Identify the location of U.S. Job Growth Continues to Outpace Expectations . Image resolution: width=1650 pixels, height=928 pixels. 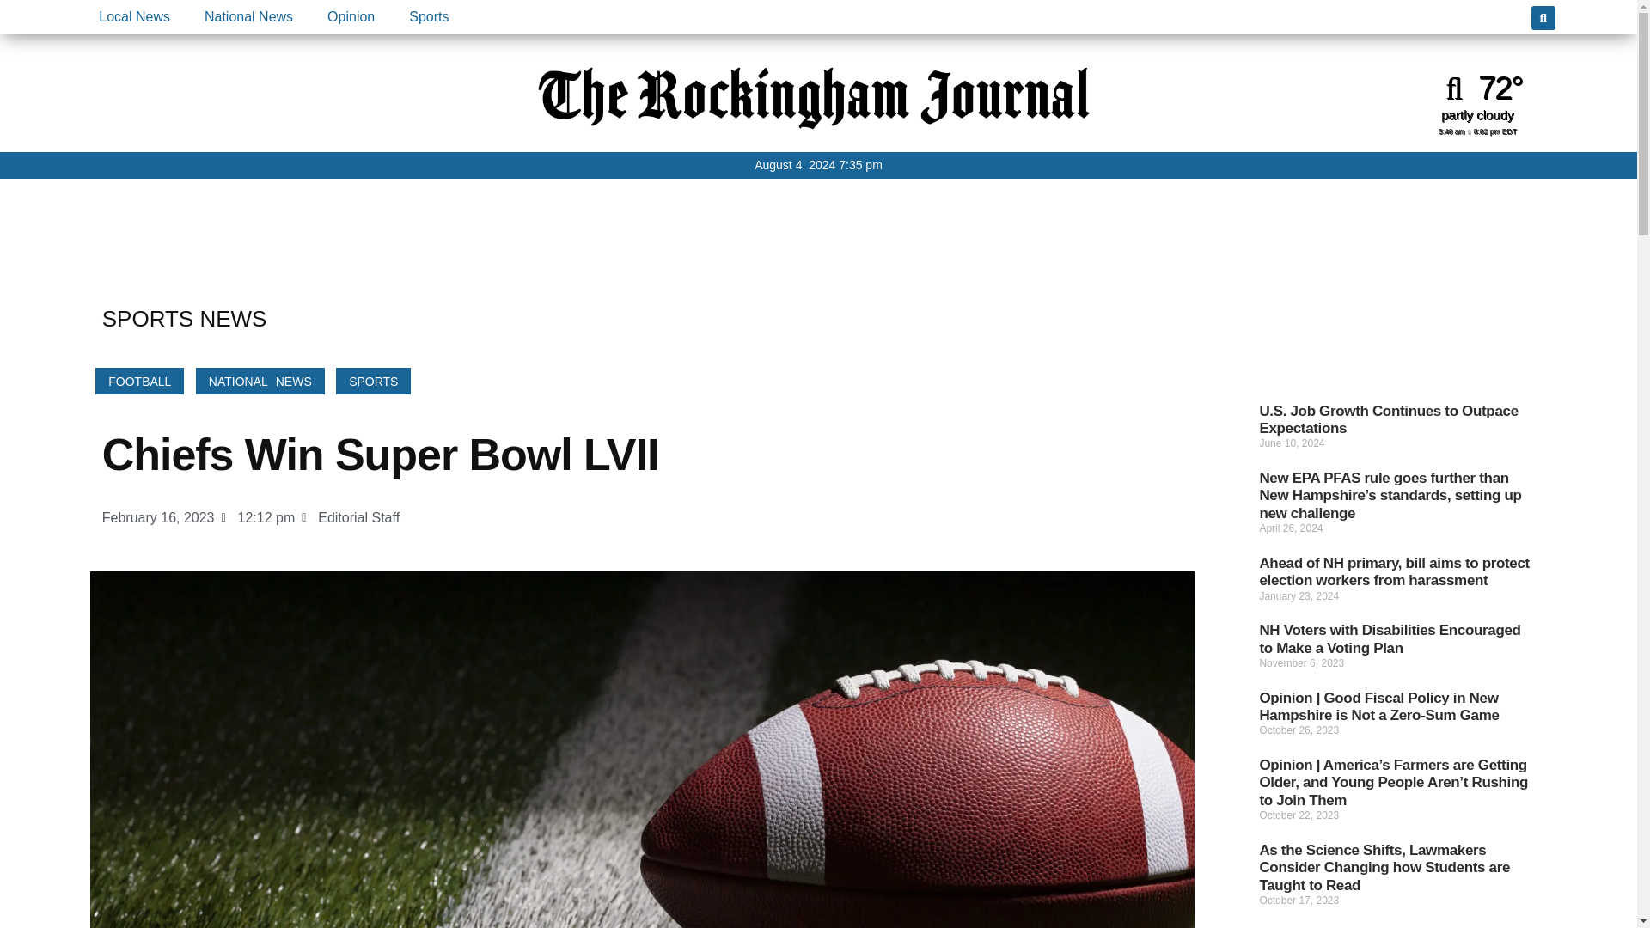
(1388, 419).